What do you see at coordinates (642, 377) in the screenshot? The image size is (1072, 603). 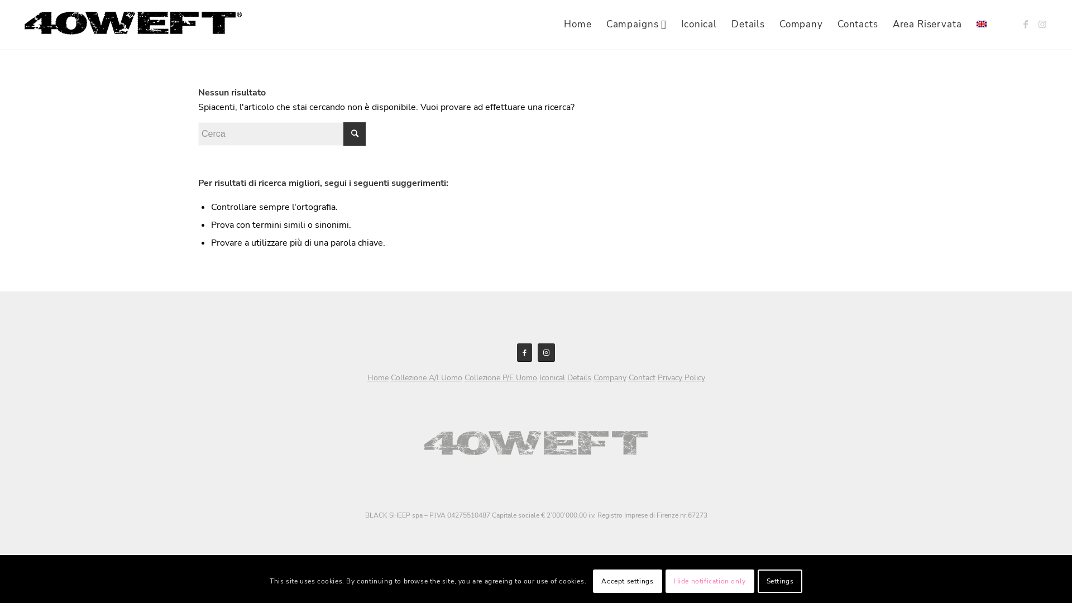 I see `Contact` at bounding box center [642, 377].